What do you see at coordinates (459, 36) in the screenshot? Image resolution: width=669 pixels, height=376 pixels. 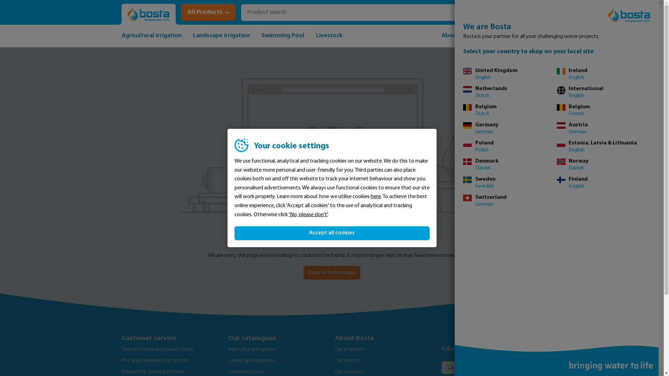 I see `About Bosta` at bounding box center [459, 36].